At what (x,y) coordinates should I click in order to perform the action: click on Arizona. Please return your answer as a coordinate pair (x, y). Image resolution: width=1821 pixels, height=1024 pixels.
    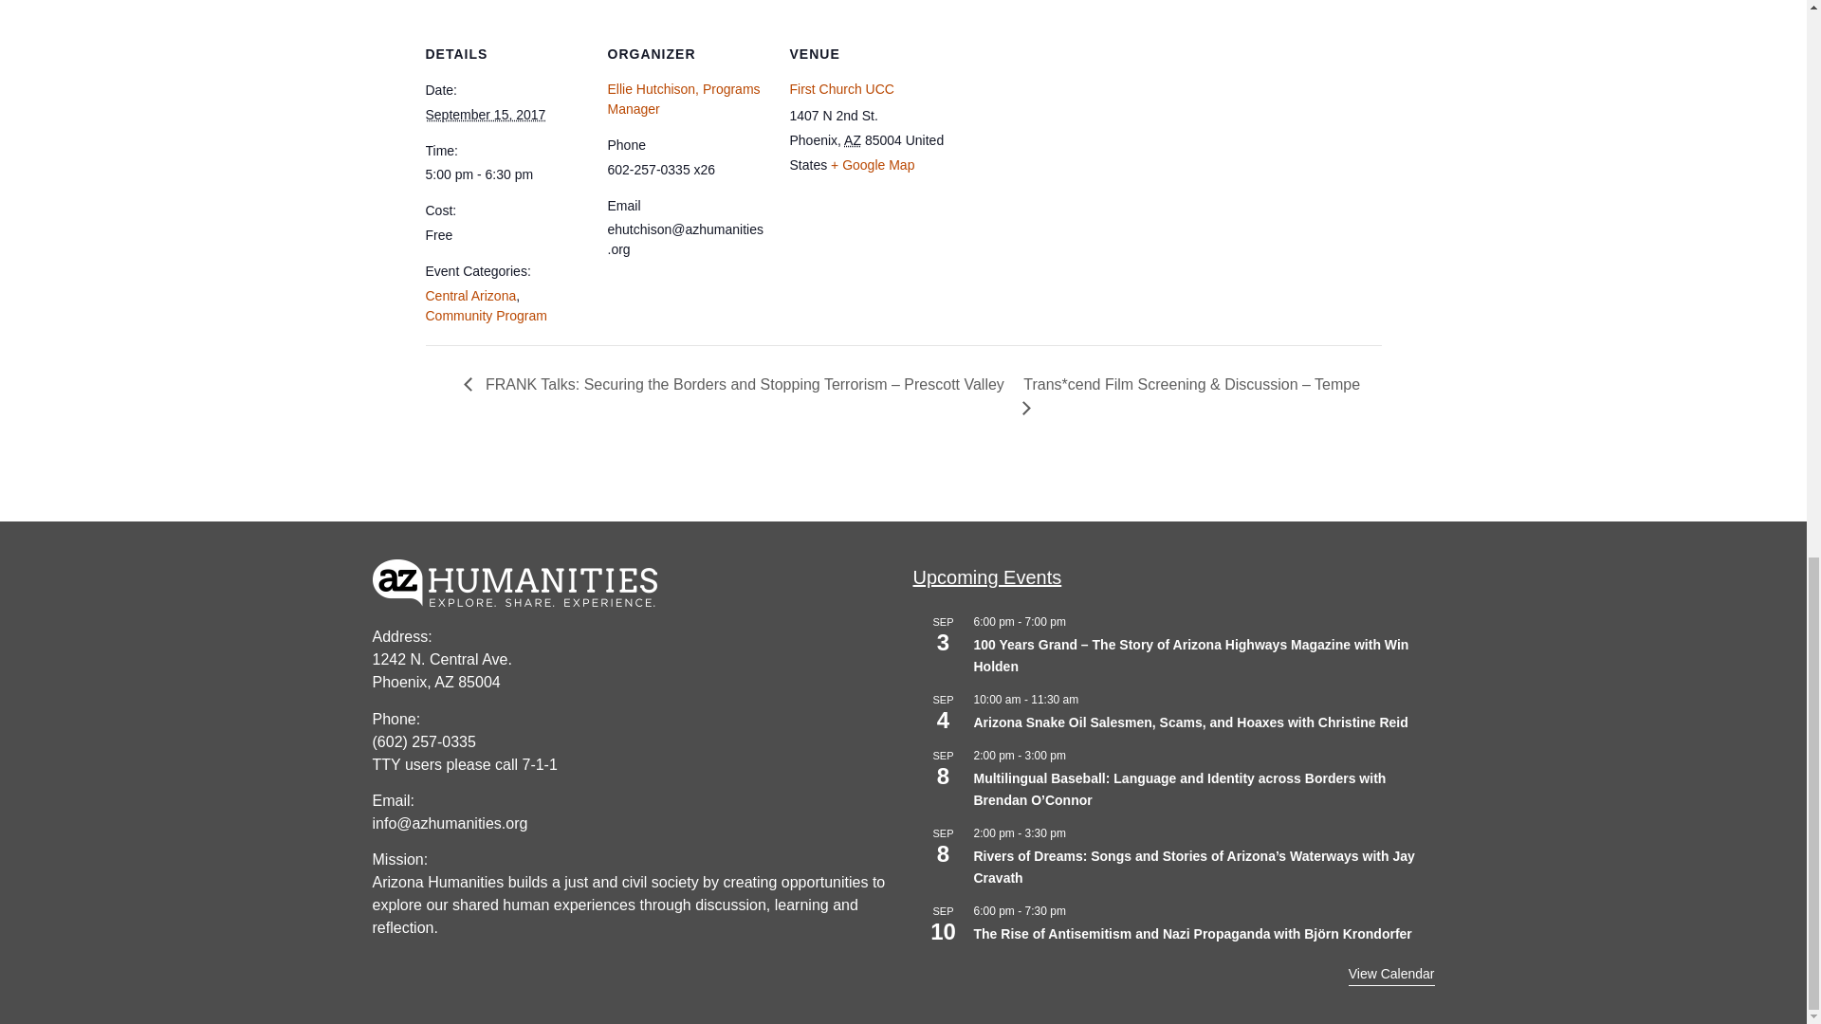
    Looking at the image, I should click on (853, 140).